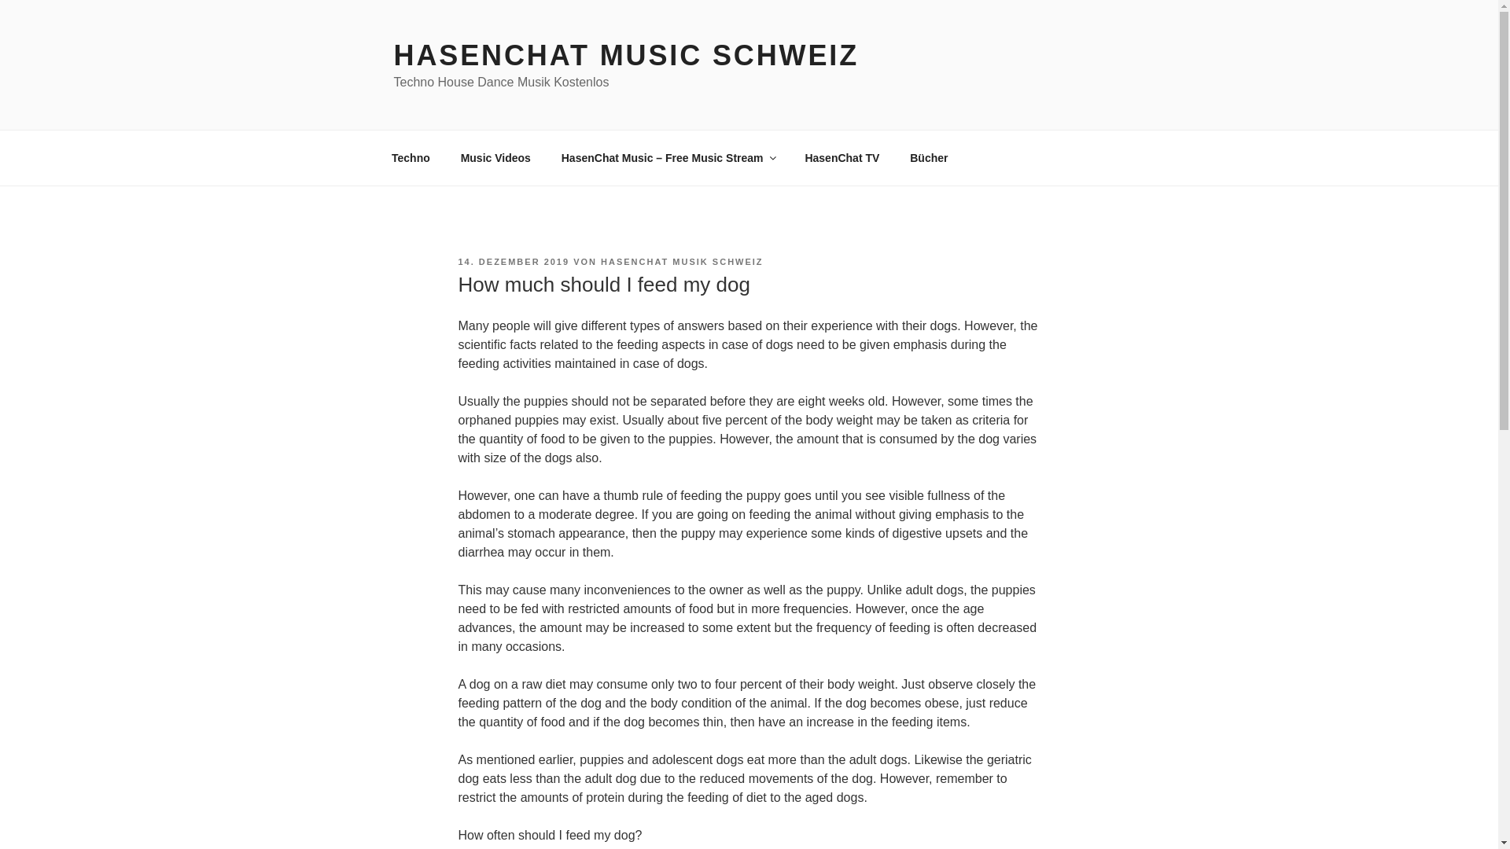 This screenshot has height=849, width=1510. What do you see at coordinates (626, 55) in the screenshot?
I see `HASENCHAT MUSIC SCHWEIZ` at bounding box center [626, 55].